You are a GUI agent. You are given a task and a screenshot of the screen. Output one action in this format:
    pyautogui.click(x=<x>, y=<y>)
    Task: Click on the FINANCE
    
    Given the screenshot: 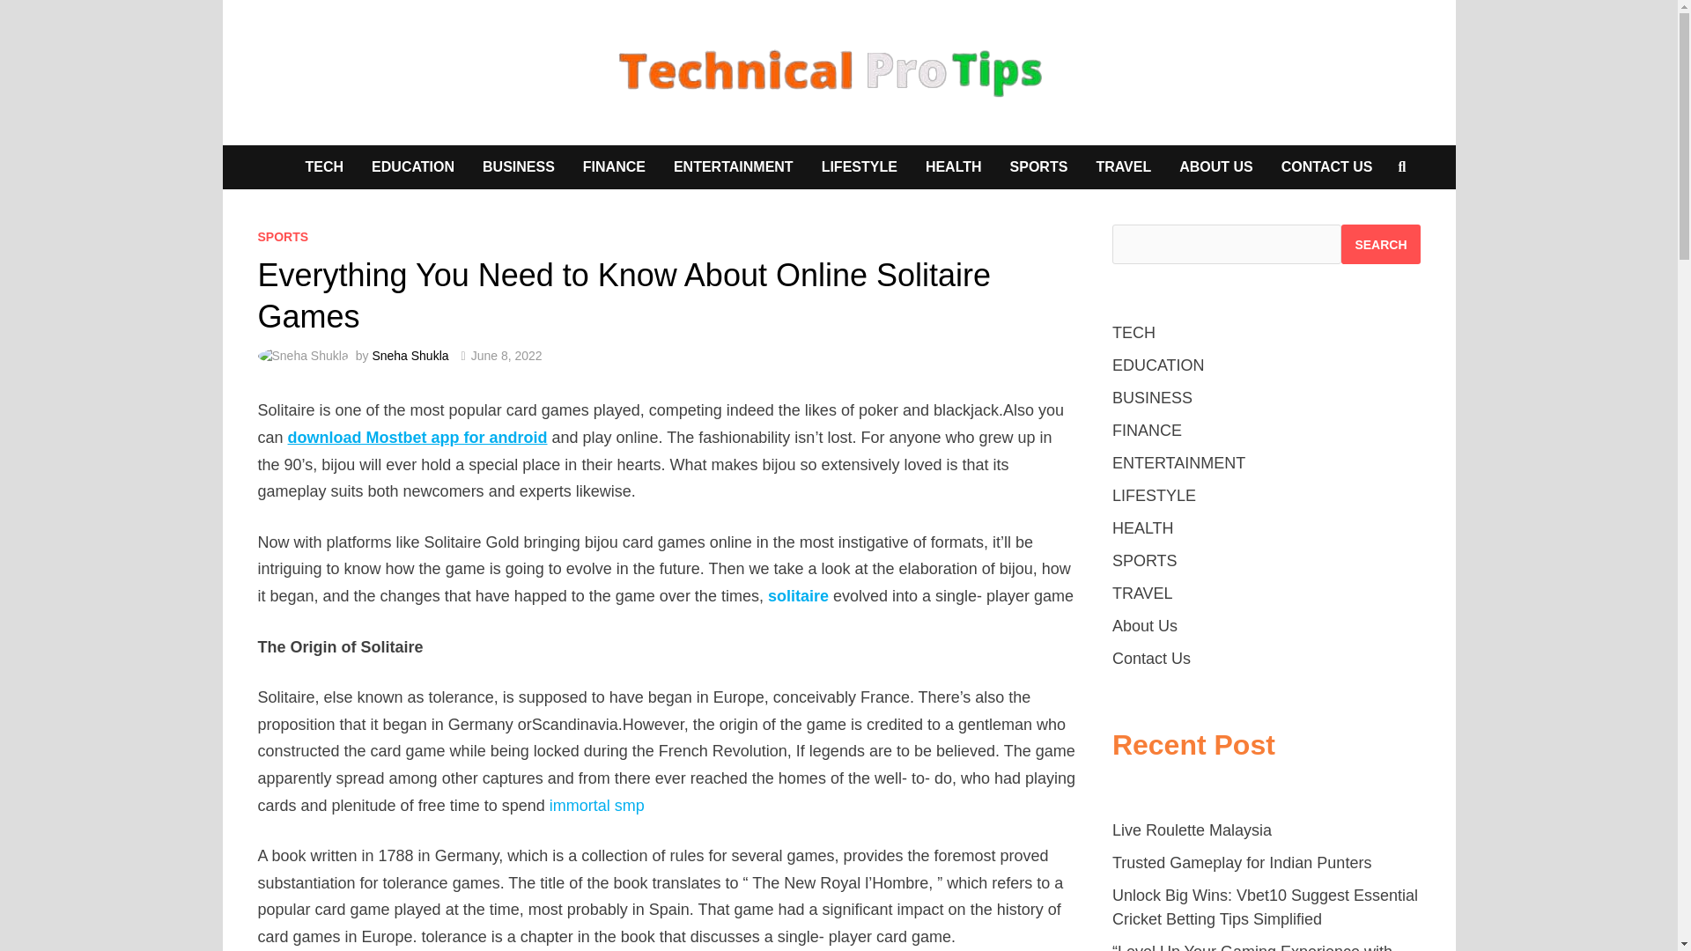 What is the action you would take?
    pyautogui.click(x=613, y=167)
    